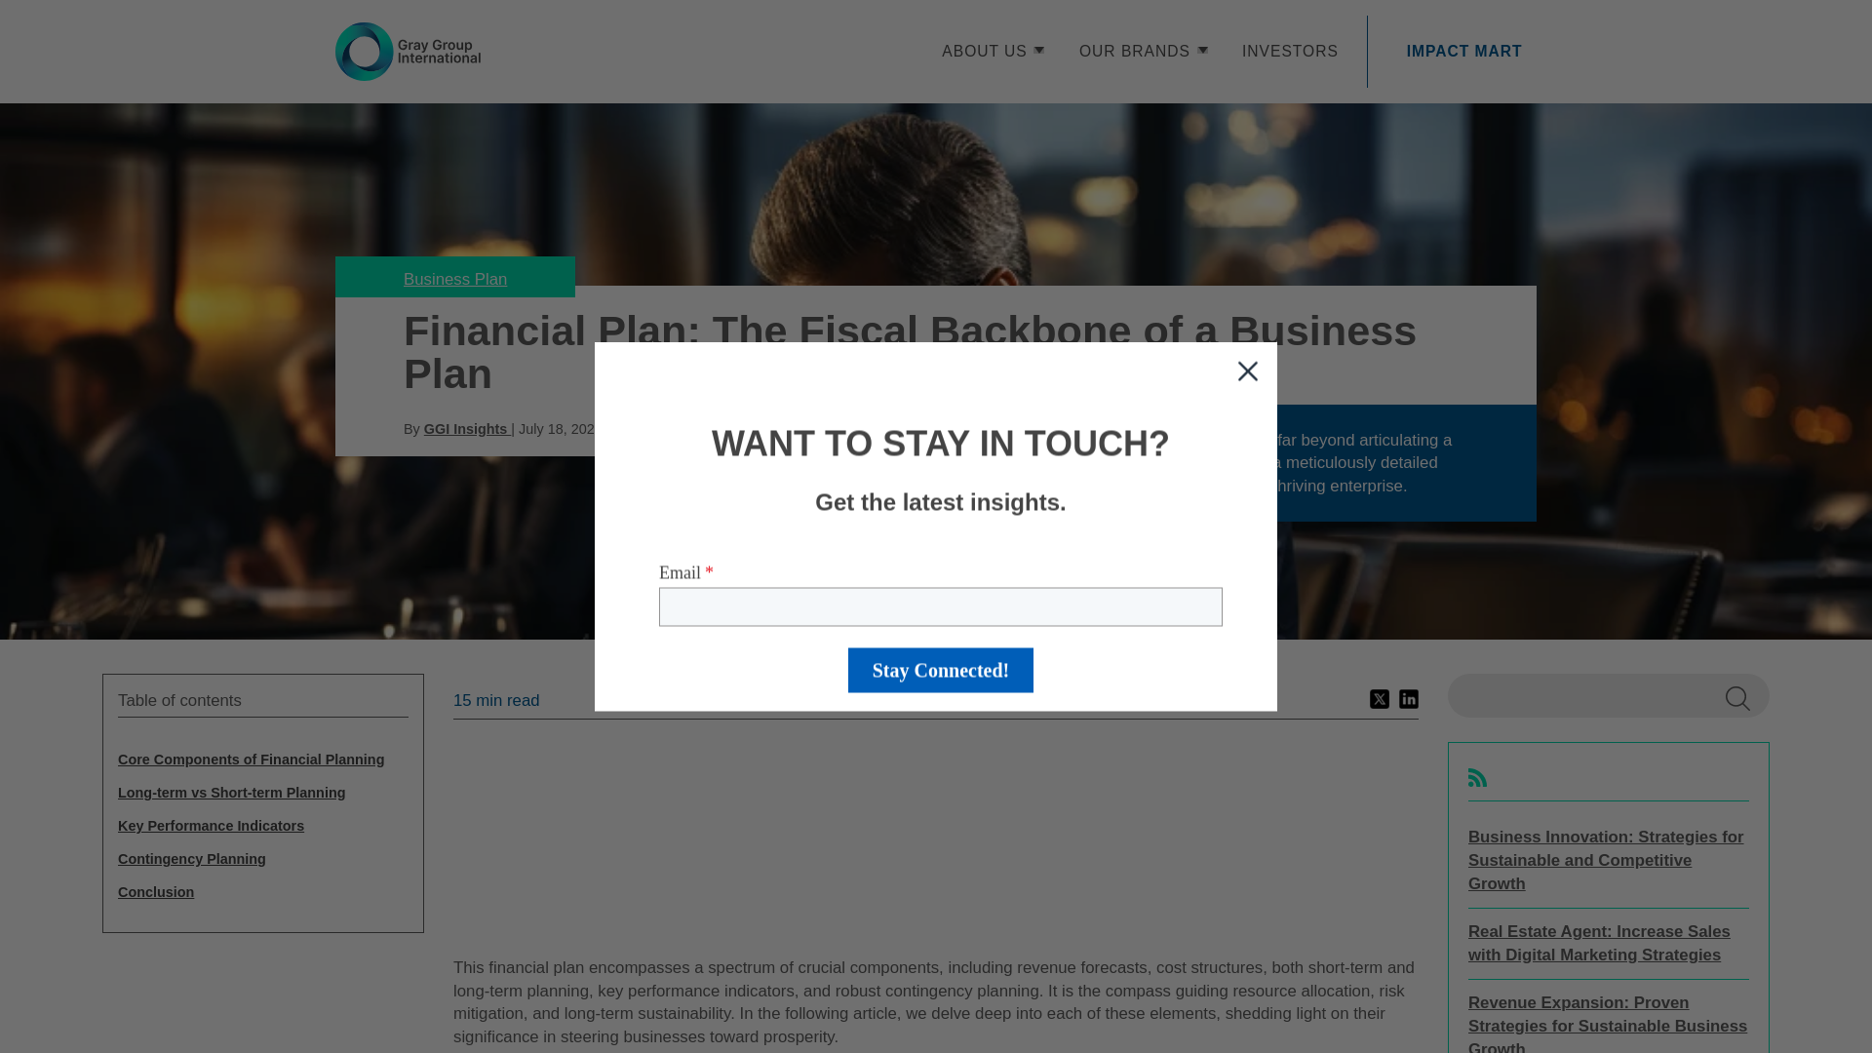  I want to click on Core Components of Financial Planning, so click(262, 760).